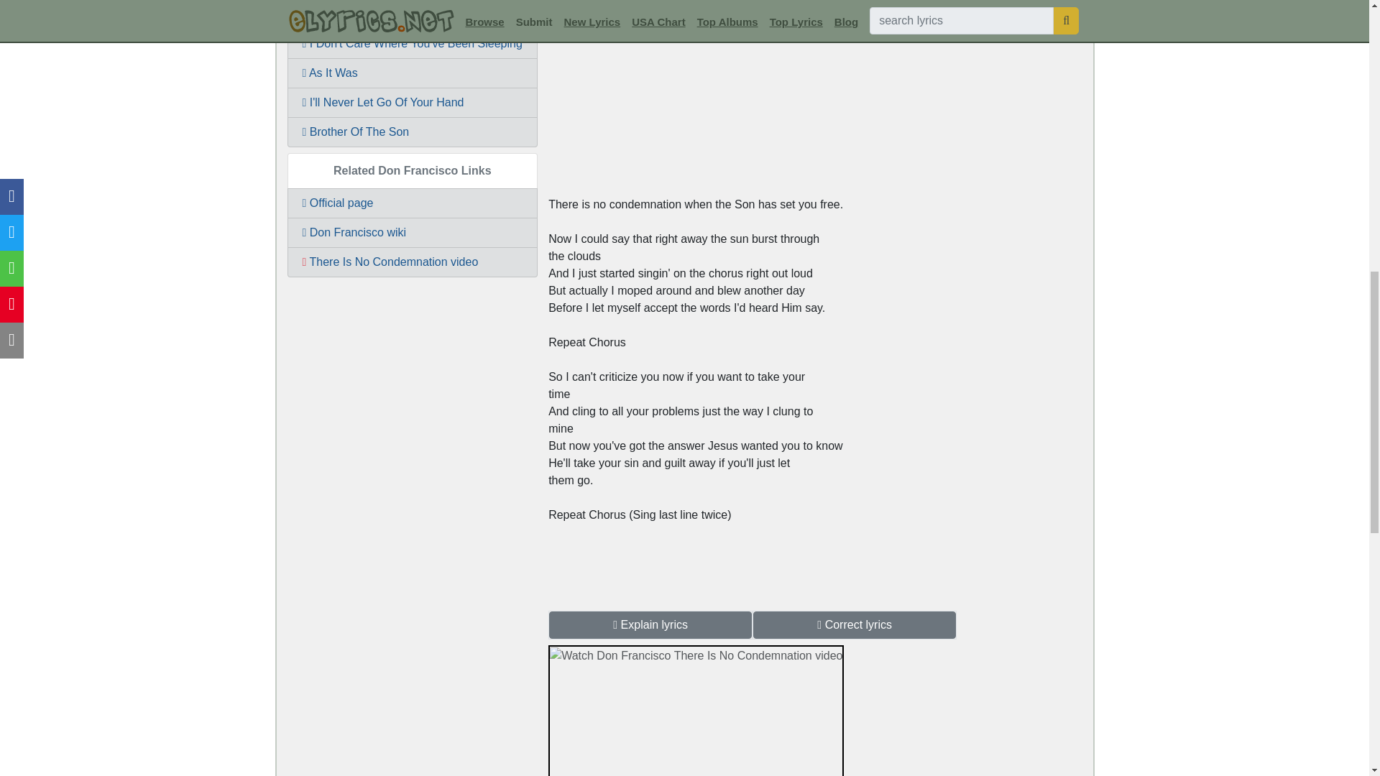 The width and height of the screenshot is (1380, 776). I want to click on Watch Don Francisco There Is No Condemnation video, so click(696, 599).